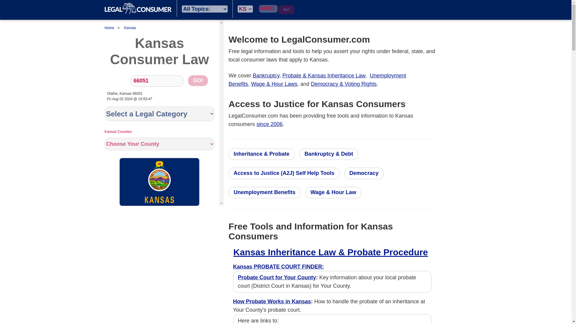  Describe the element at coordinates (272, 301) in the screenshot. I see `How Probate Works in Kansas` at that location.